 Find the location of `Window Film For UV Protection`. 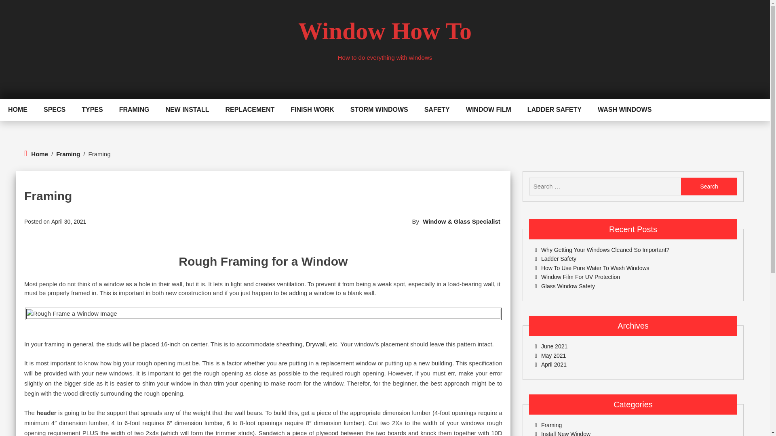

Window Film For UV Protection is located at coordinates (578, 277).